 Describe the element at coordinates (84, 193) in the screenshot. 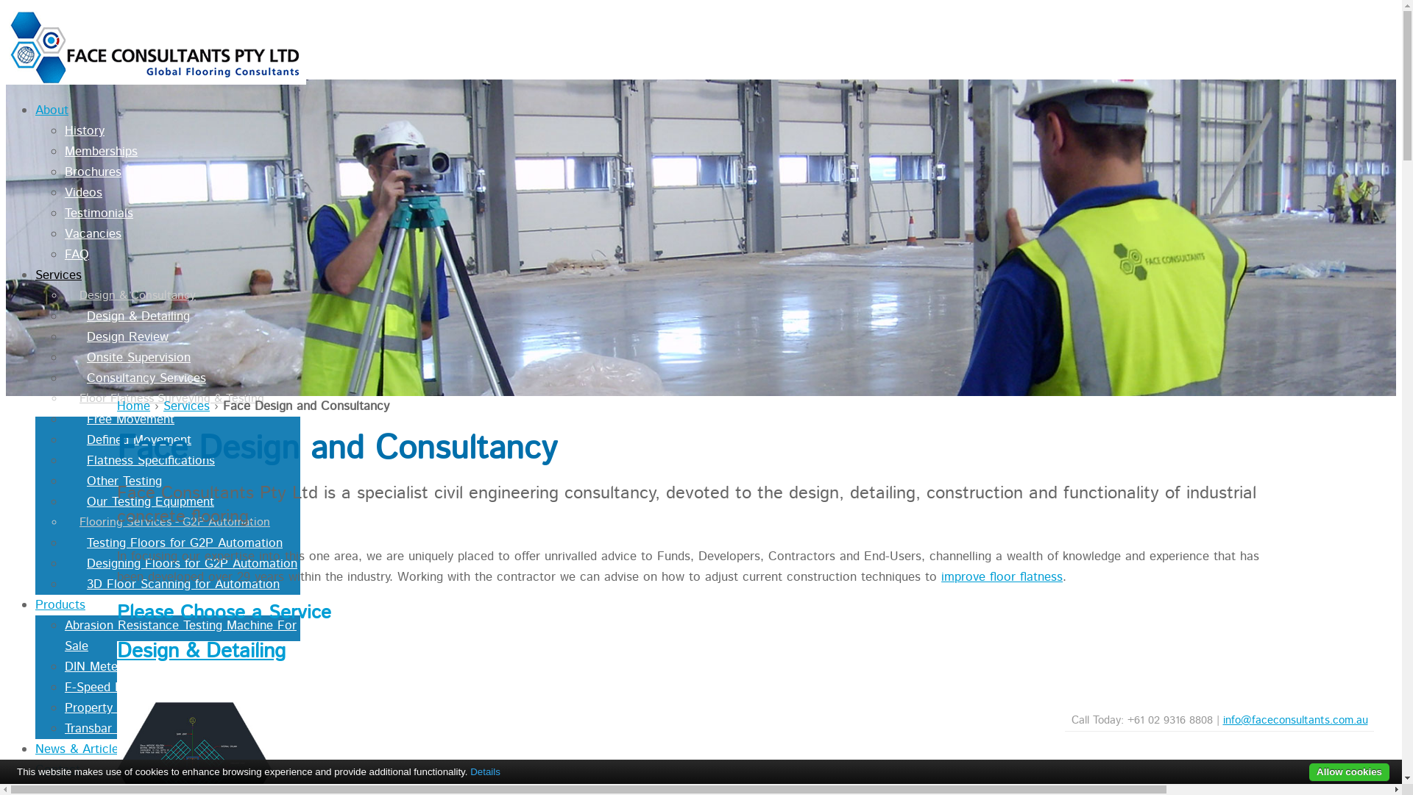

I see `Videos` at that location.